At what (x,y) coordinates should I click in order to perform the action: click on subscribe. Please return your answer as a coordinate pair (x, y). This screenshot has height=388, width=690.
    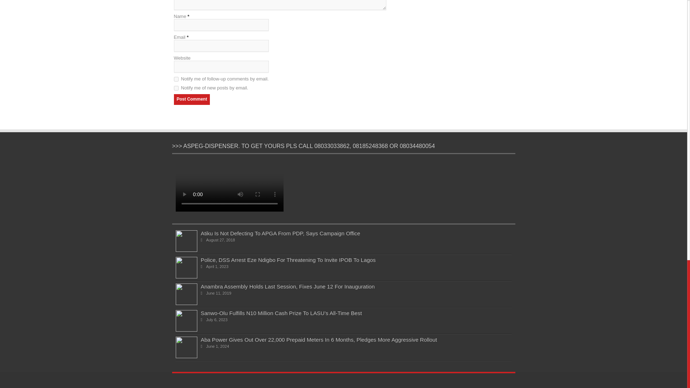
    Looking at the image, I should click on (176, 88).